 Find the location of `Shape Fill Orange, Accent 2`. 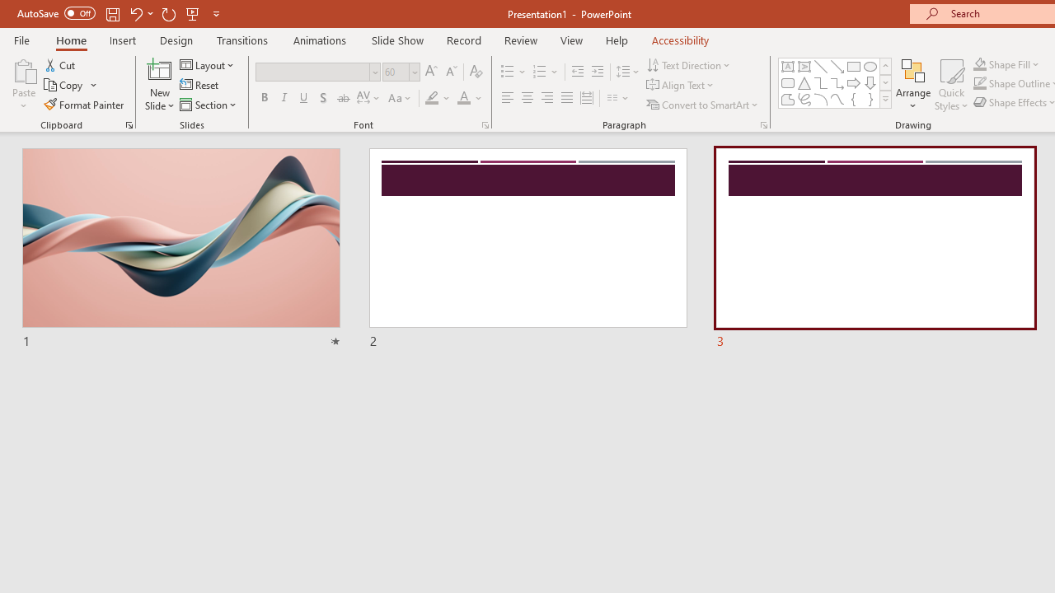

Shape Fill Orange, Accent 2 is located at coordinates (979, 64).